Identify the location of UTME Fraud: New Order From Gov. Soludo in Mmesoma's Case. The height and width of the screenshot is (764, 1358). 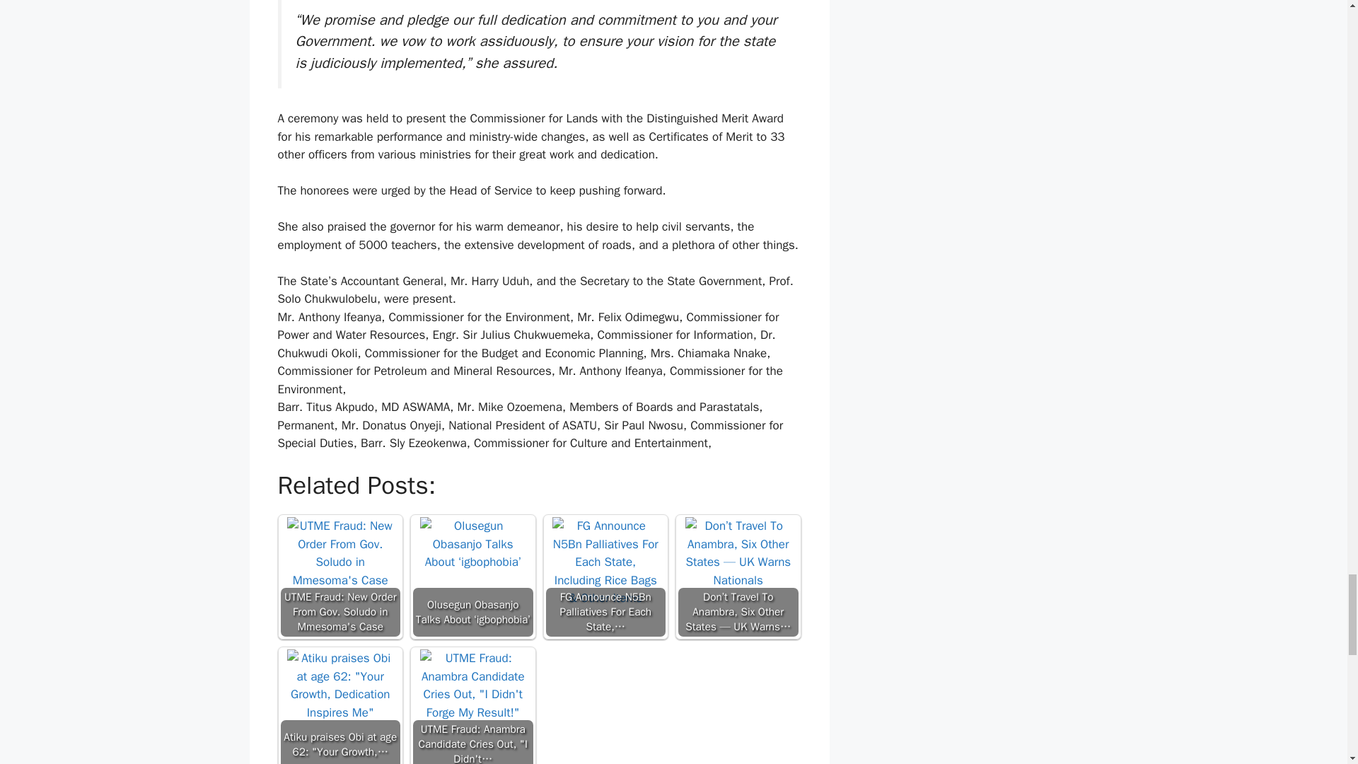
(341, 576).